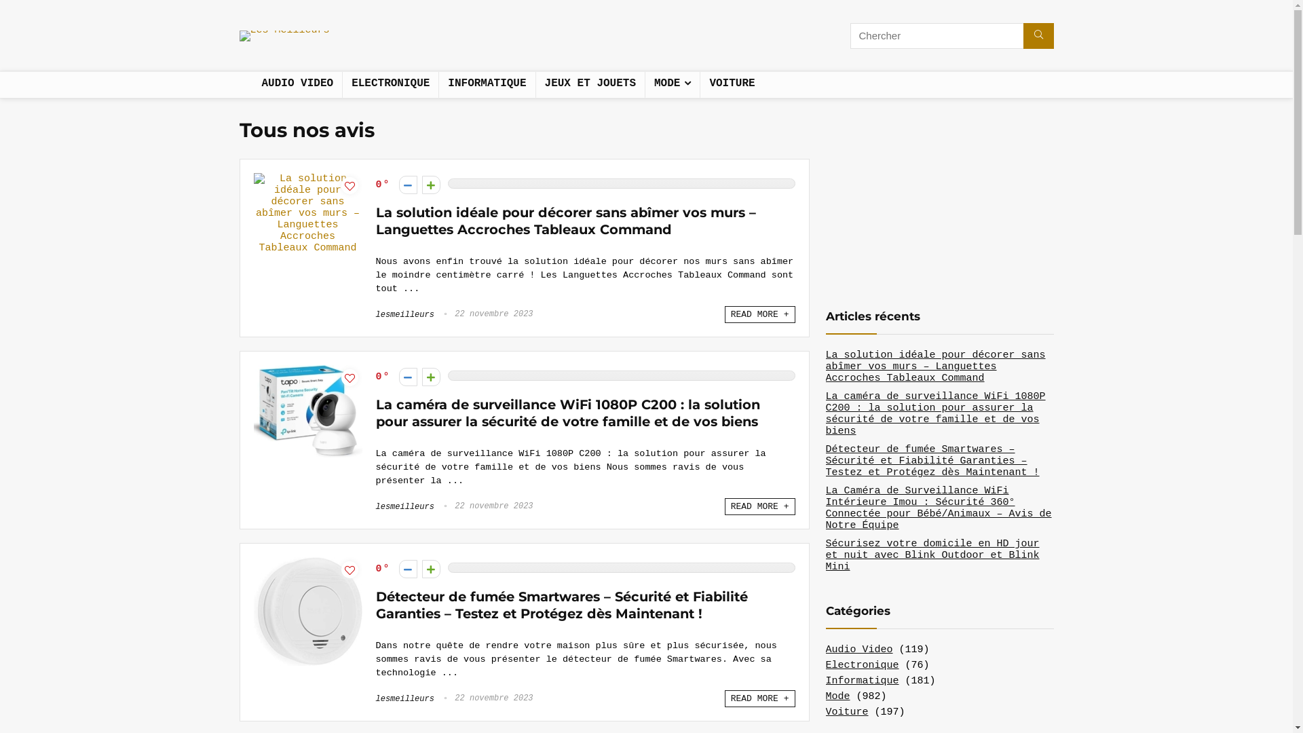  Describe the element at coordinates (837, 696) in the screenshot. I see `Mode` at that location.